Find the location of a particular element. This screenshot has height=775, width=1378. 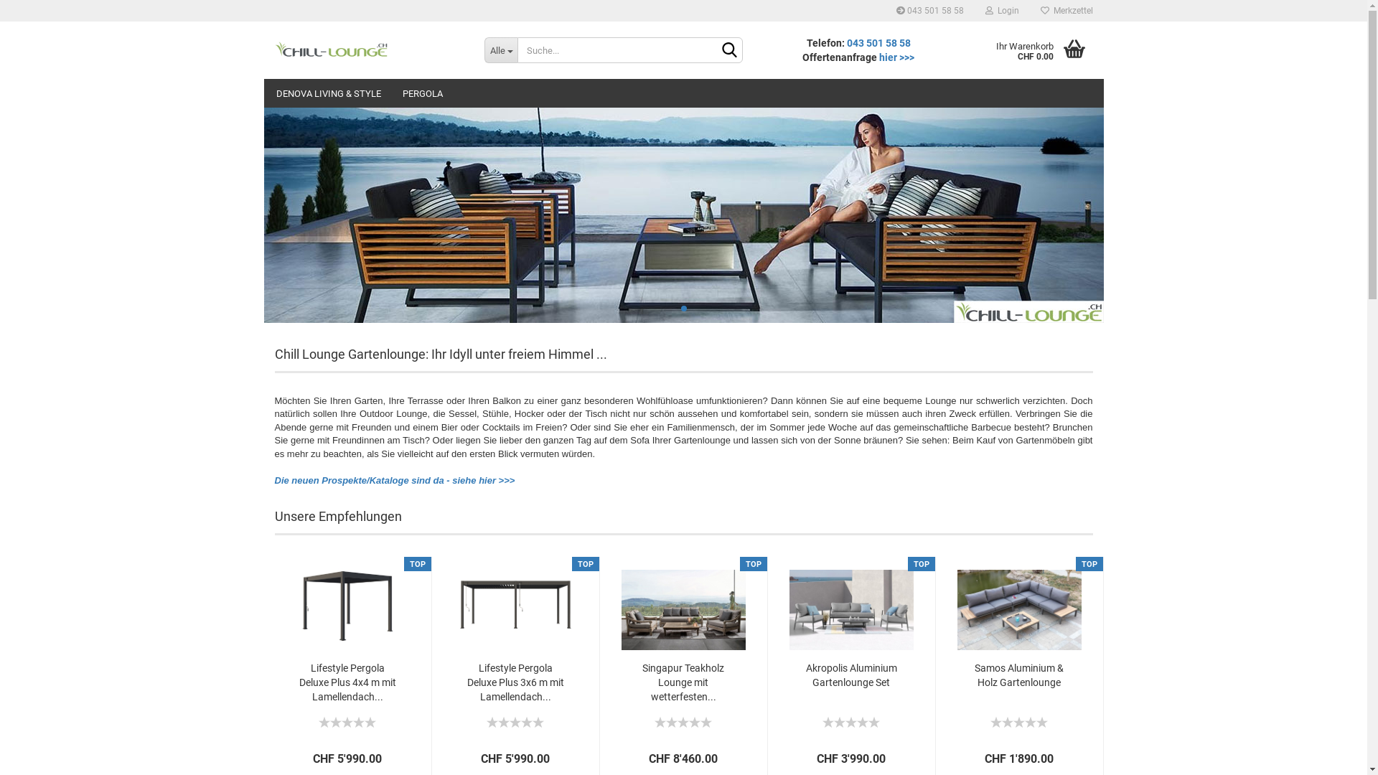

Samos Aluminium & Holz Gartenlounge is located at coordinates (1019, 675).